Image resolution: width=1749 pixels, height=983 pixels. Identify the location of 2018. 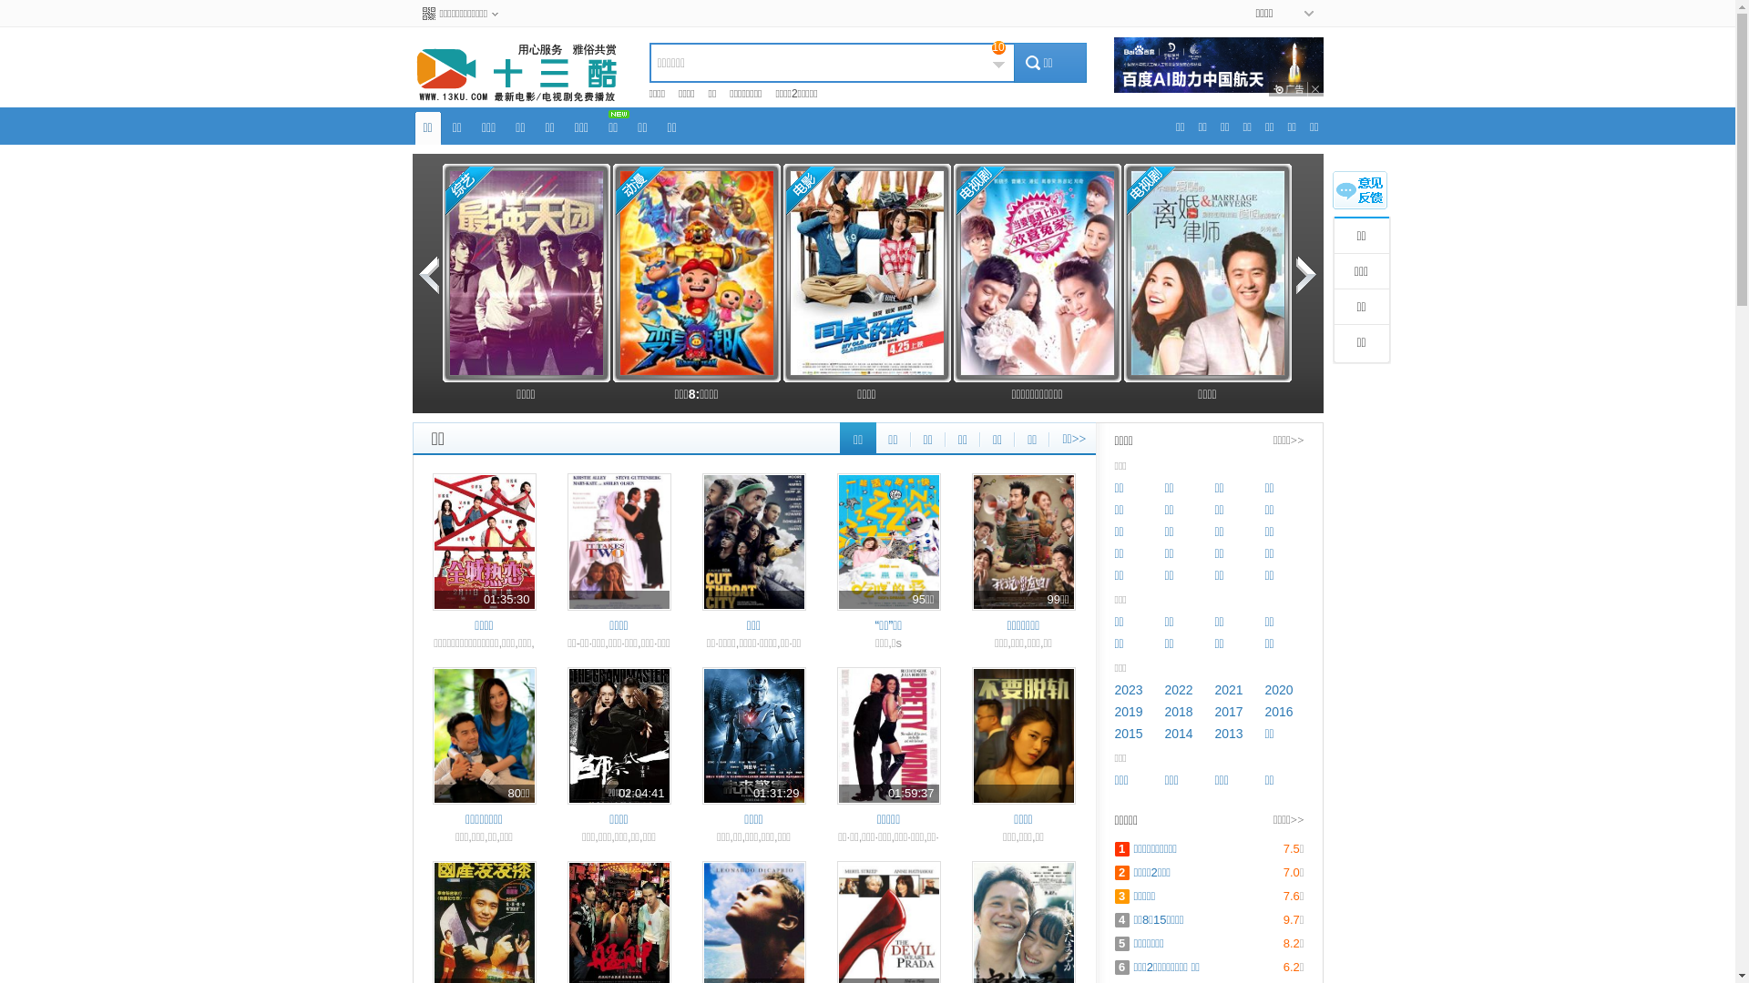
(1179, 712).